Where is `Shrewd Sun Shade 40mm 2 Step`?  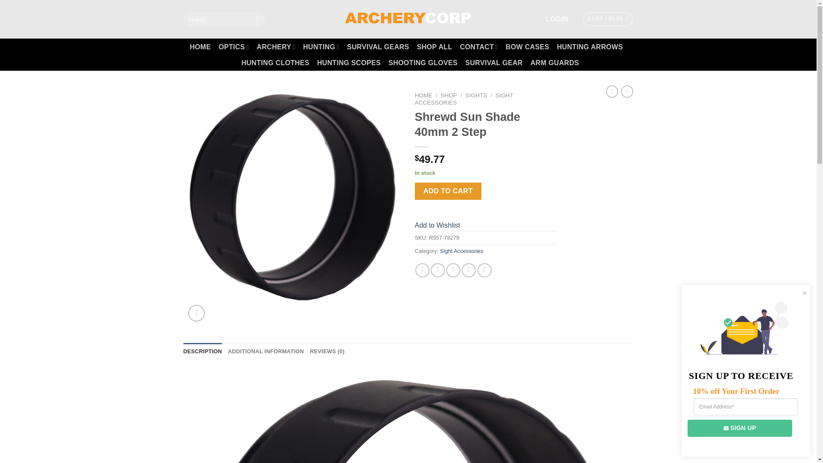 Shrewd Sun Shade 40mm 2 Step is located at coordinates (408, 415).